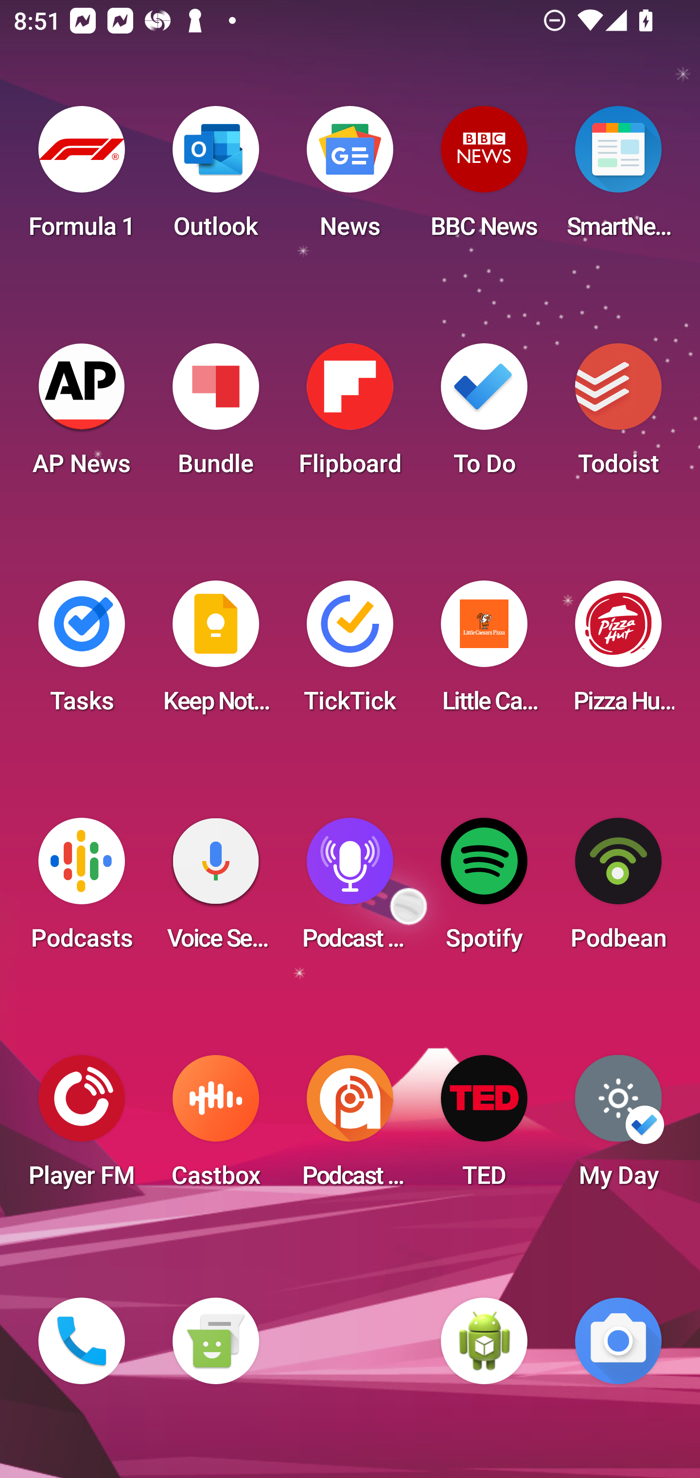 The height and width of the screenshot is (1478, 700). What do you see at coordinates (618, 652) in the screenshot?
I see `Pizza Hut HK & Macau` at bounding box center [618, 652].